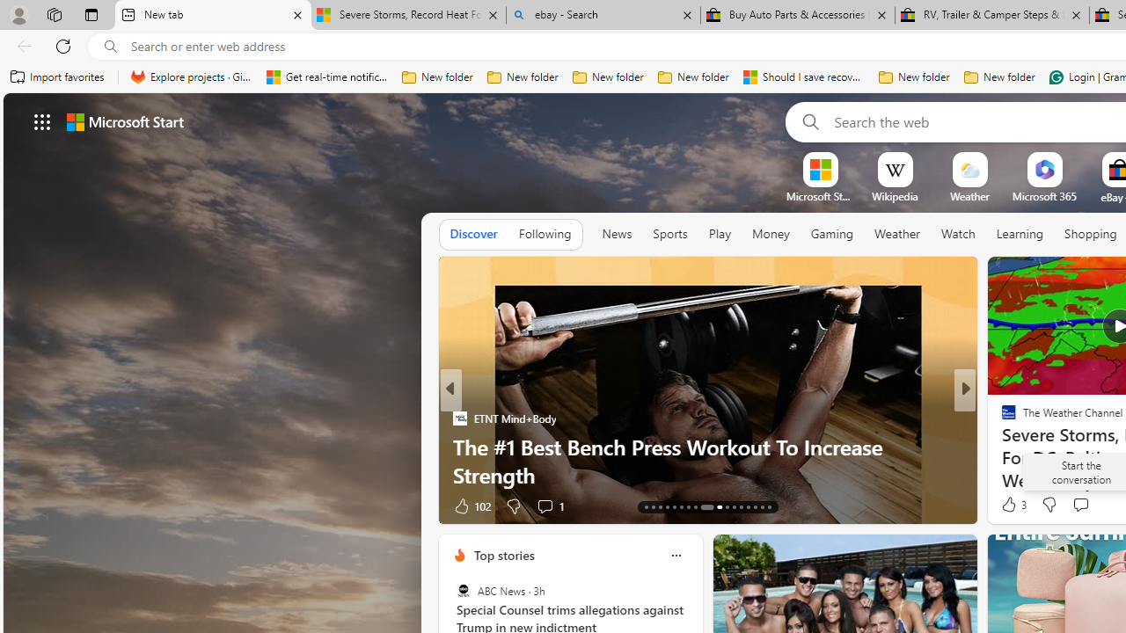 The width and height of the screenshot is (1126, 633). Describe the element at coordinates (1086, 505) in the screenshot. I see `View comments 8 Comment` at that location.